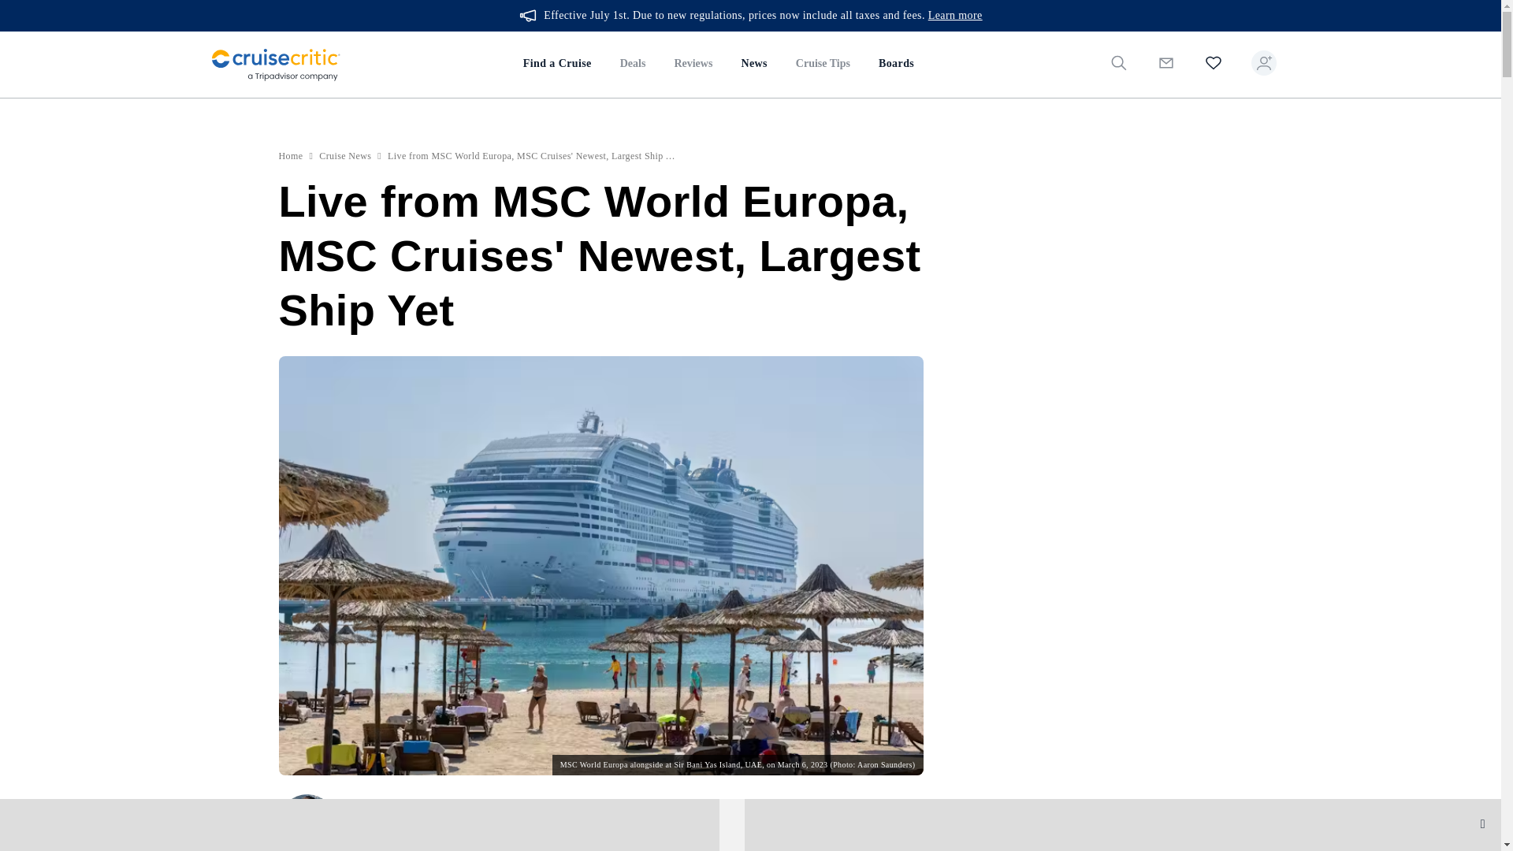  Describe the element at coordinates (895, 65) in the screenshot. I see `Boards` at that location.